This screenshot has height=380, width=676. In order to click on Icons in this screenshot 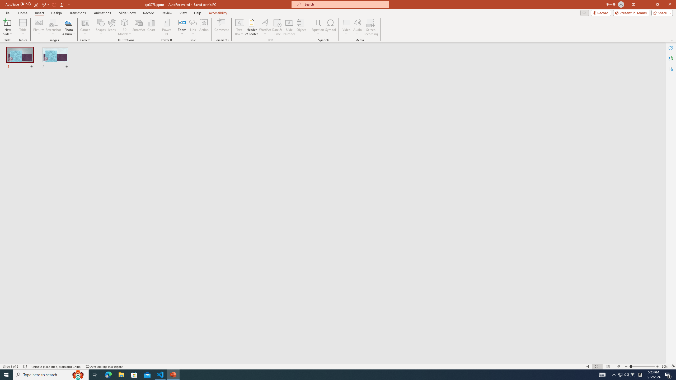, I will do `click(112, 27)`.